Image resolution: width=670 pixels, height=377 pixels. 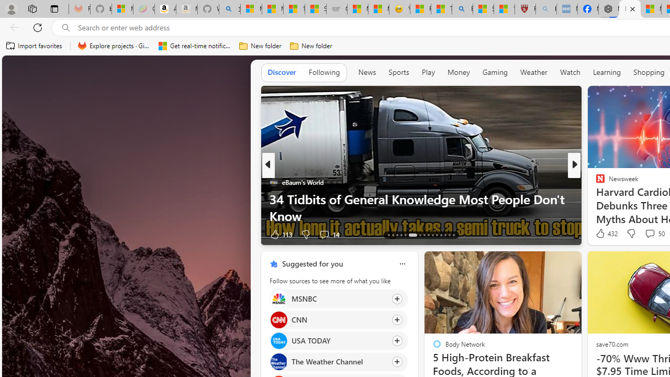 I want to click on Nordace - Nordace Siena Is Not An Ordinary Backpack, so click(x=609, y=9).